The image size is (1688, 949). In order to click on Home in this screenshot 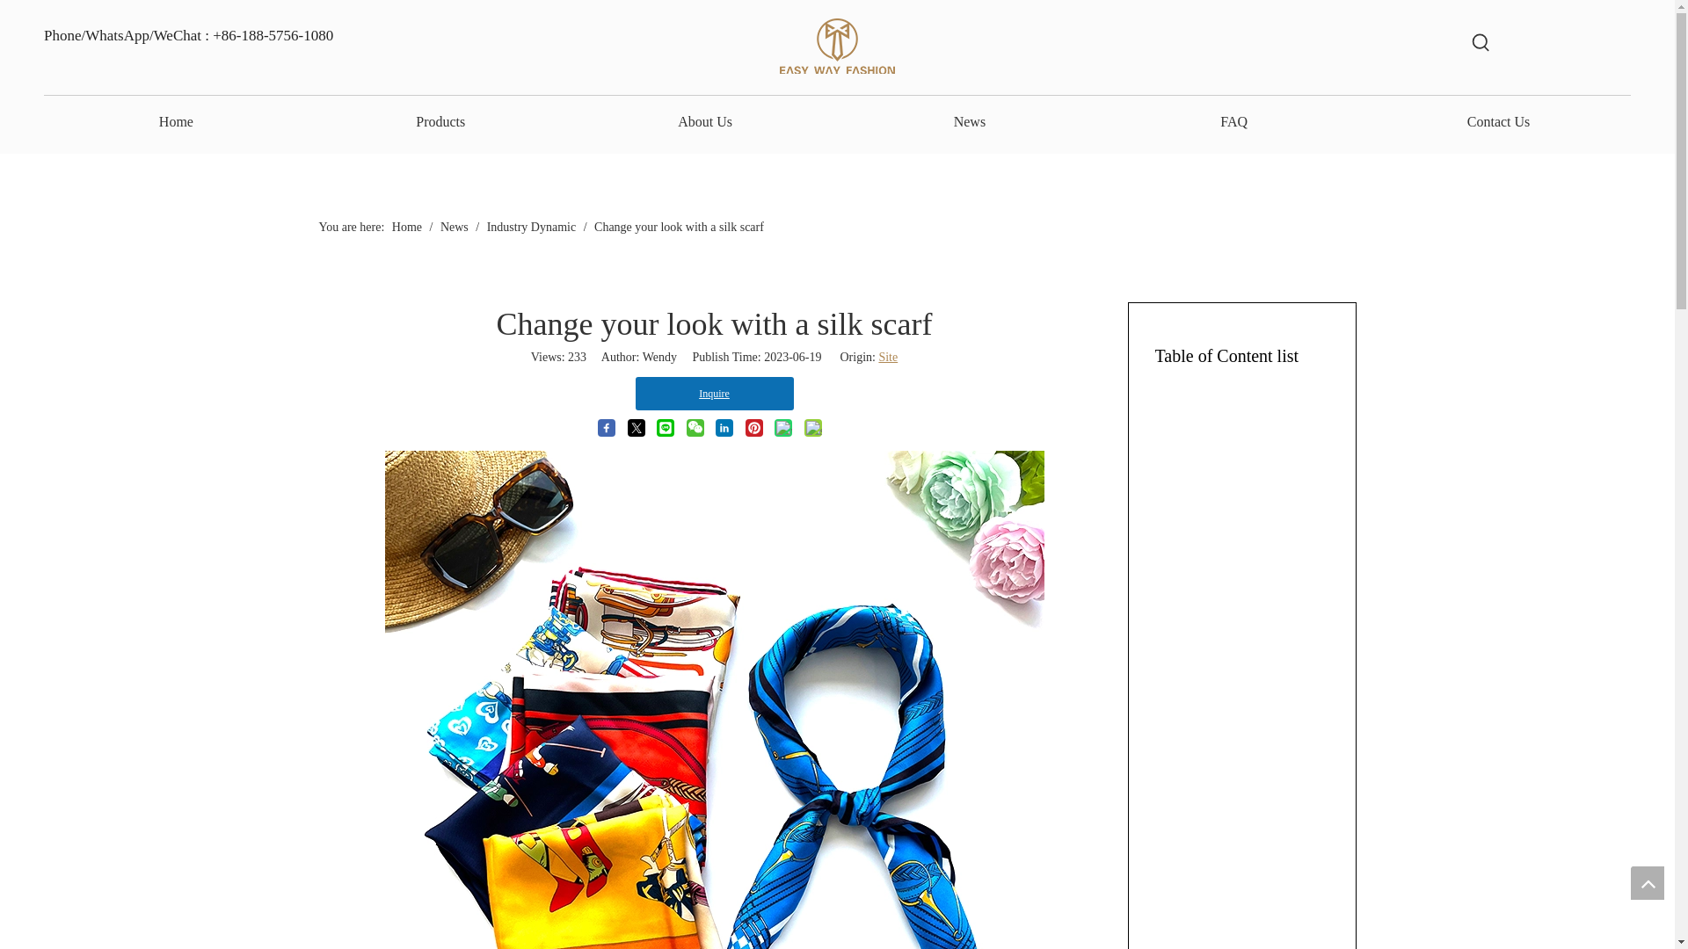, I will do `click(408, 227)`.